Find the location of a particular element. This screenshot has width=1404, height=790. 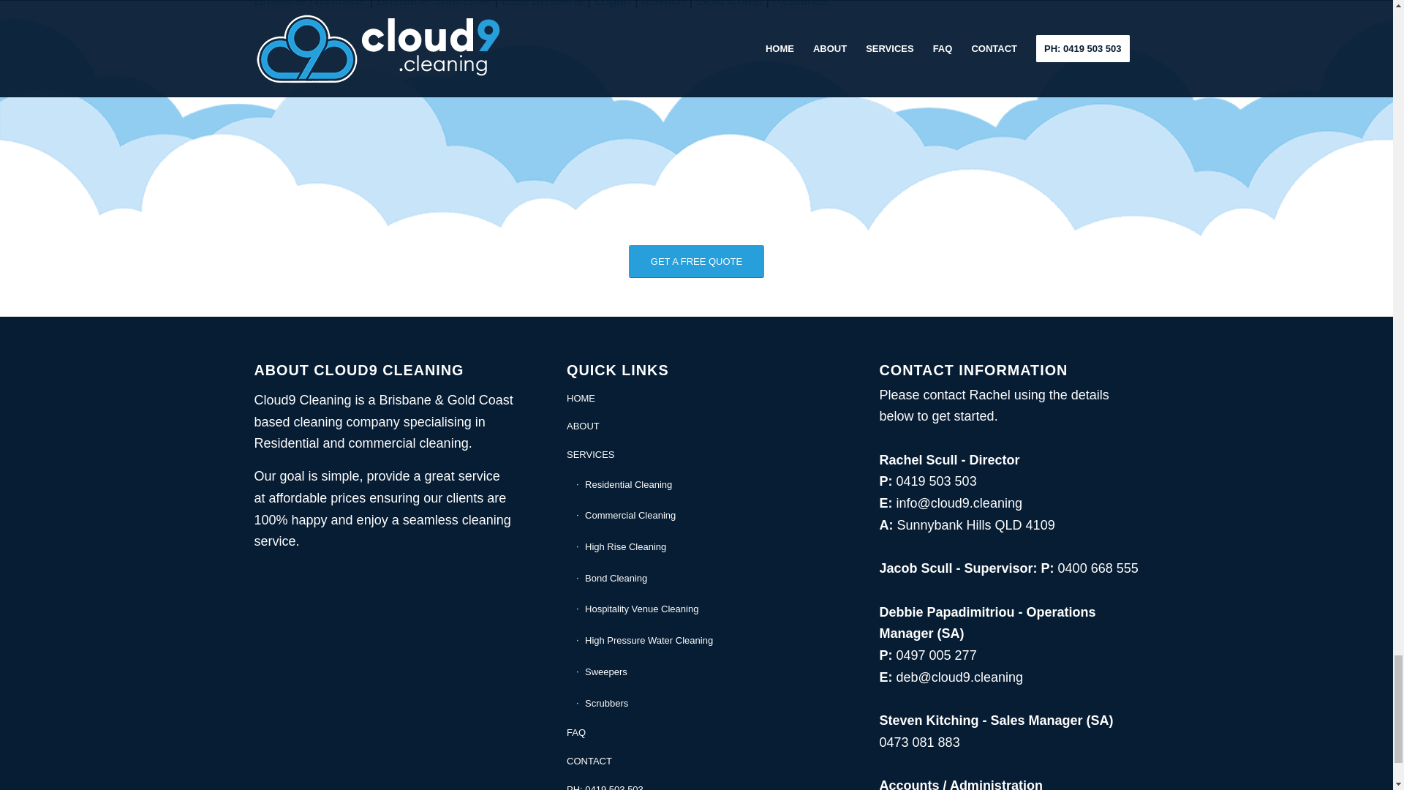

Sweepers is located at coordinates (701, 671).